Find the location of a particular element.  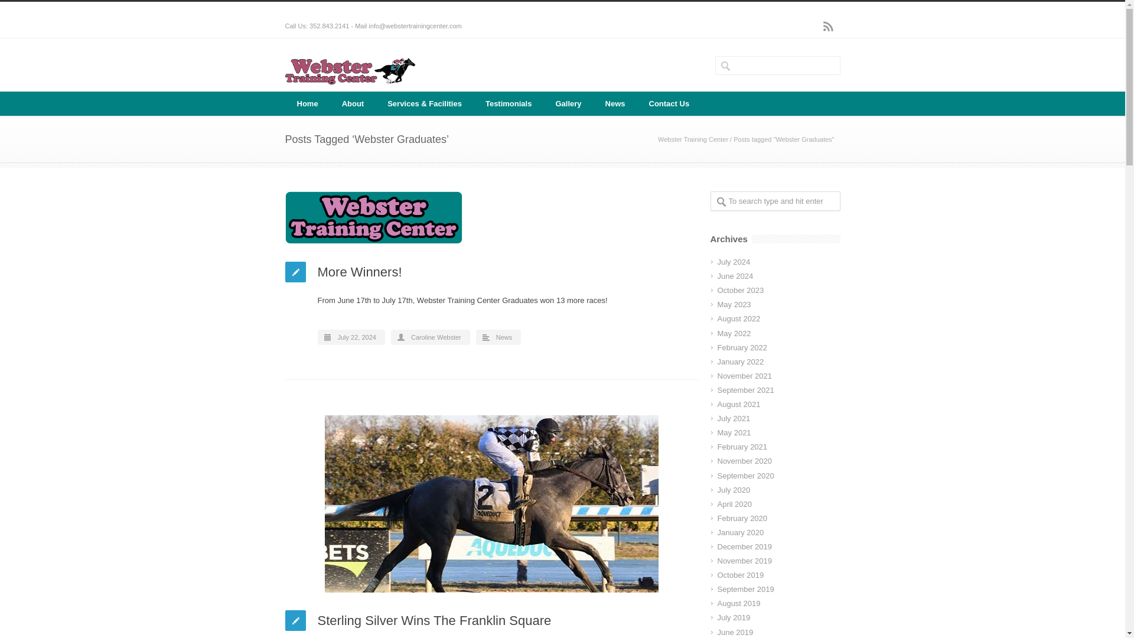

Permalink to Sterling Silver Wins The Franklin Square is located at coordinates (434, 620).